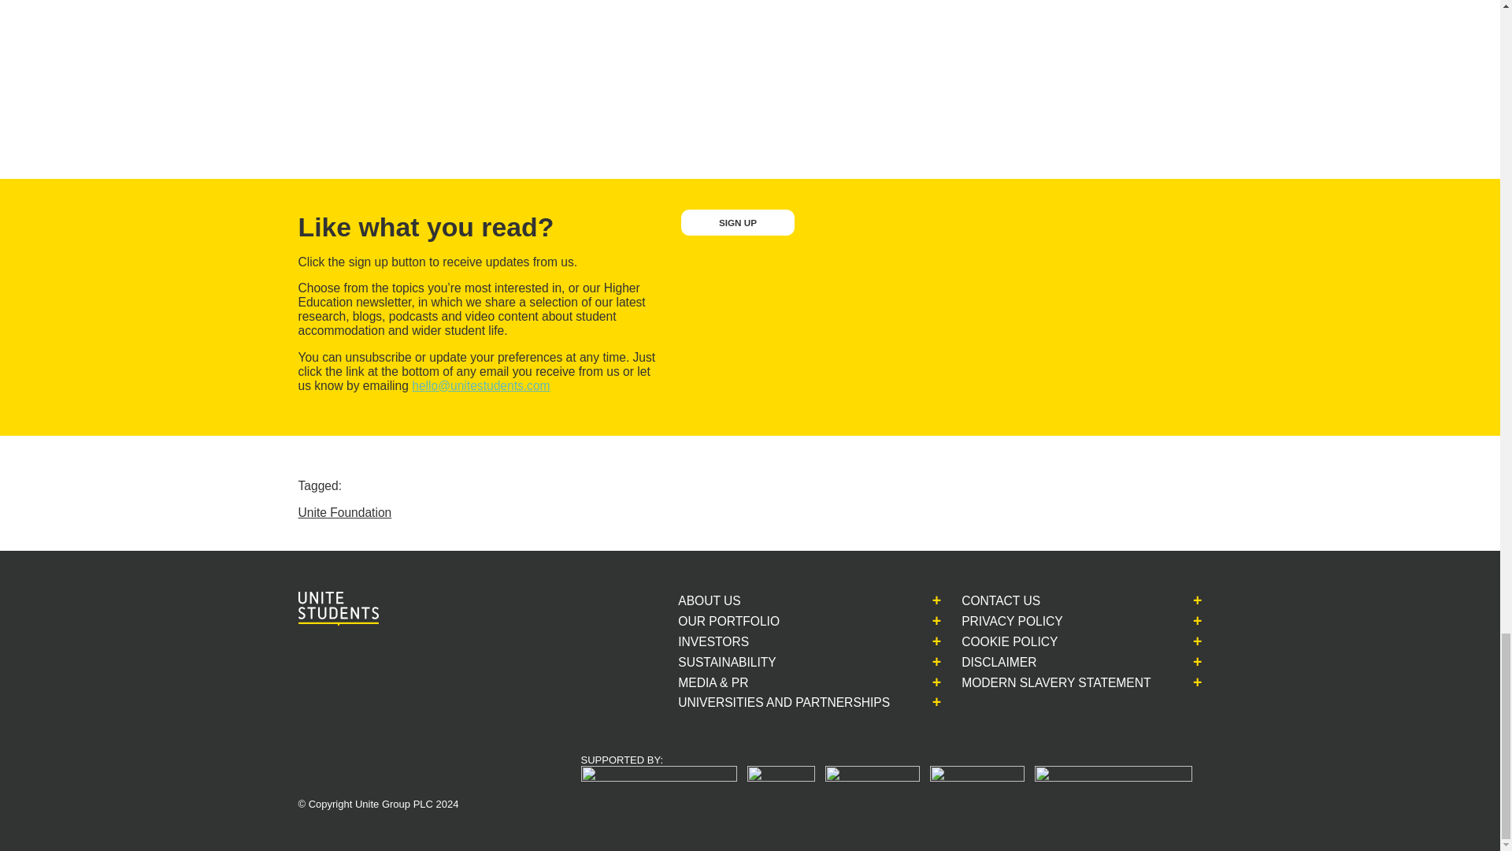 This screenshot has width=1512, height=851. What do you see at coordinates (739, 641) in the screenshot?
I see `Investors` at bounding box center [739, 641].